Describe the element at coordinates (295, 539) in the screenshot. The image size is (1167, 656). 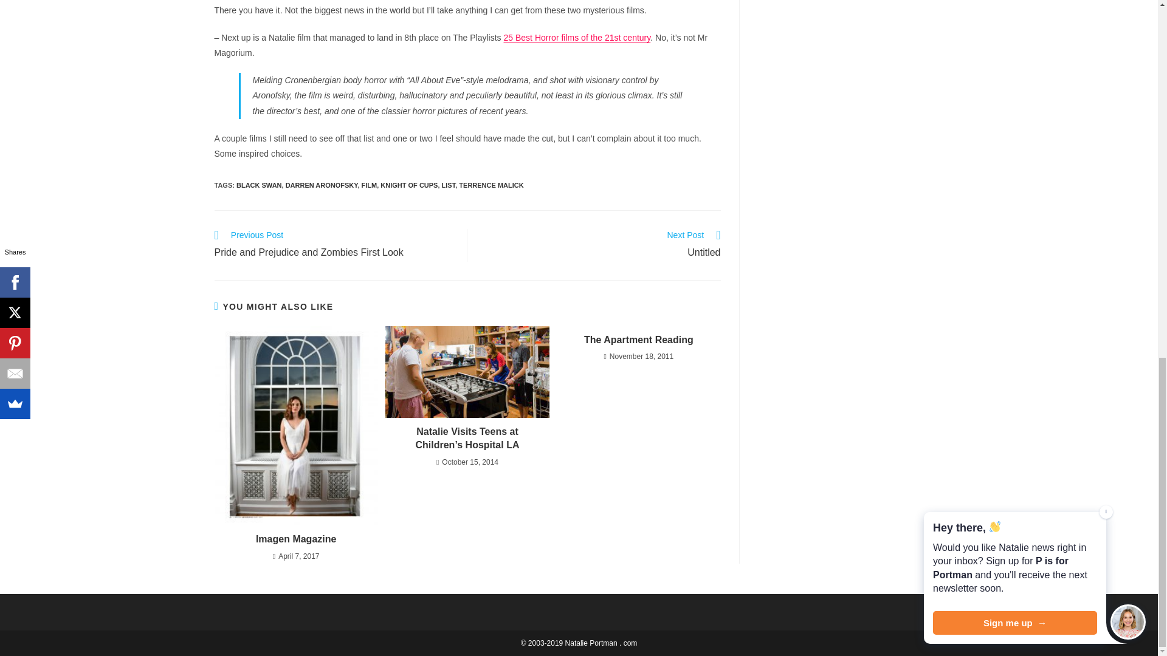
I see `KNIGHT OF CUPS` at that location.